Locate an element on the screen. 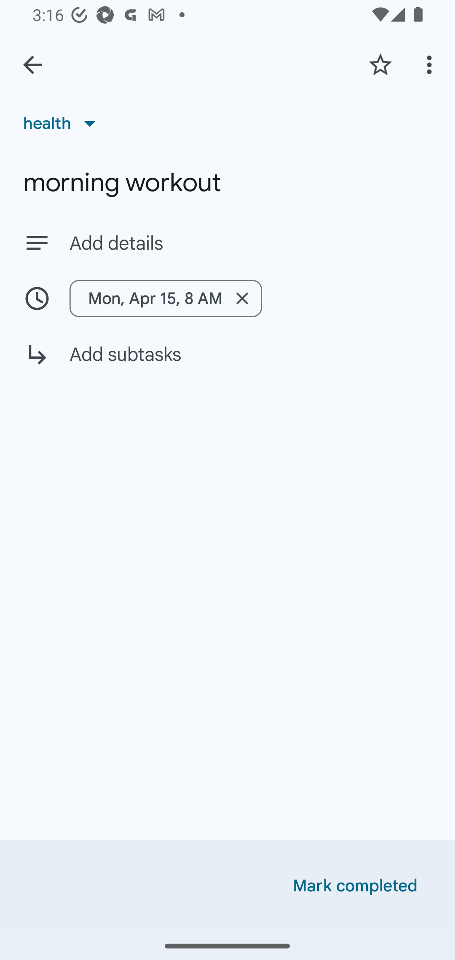  More options is located at coordinates (431, 64).